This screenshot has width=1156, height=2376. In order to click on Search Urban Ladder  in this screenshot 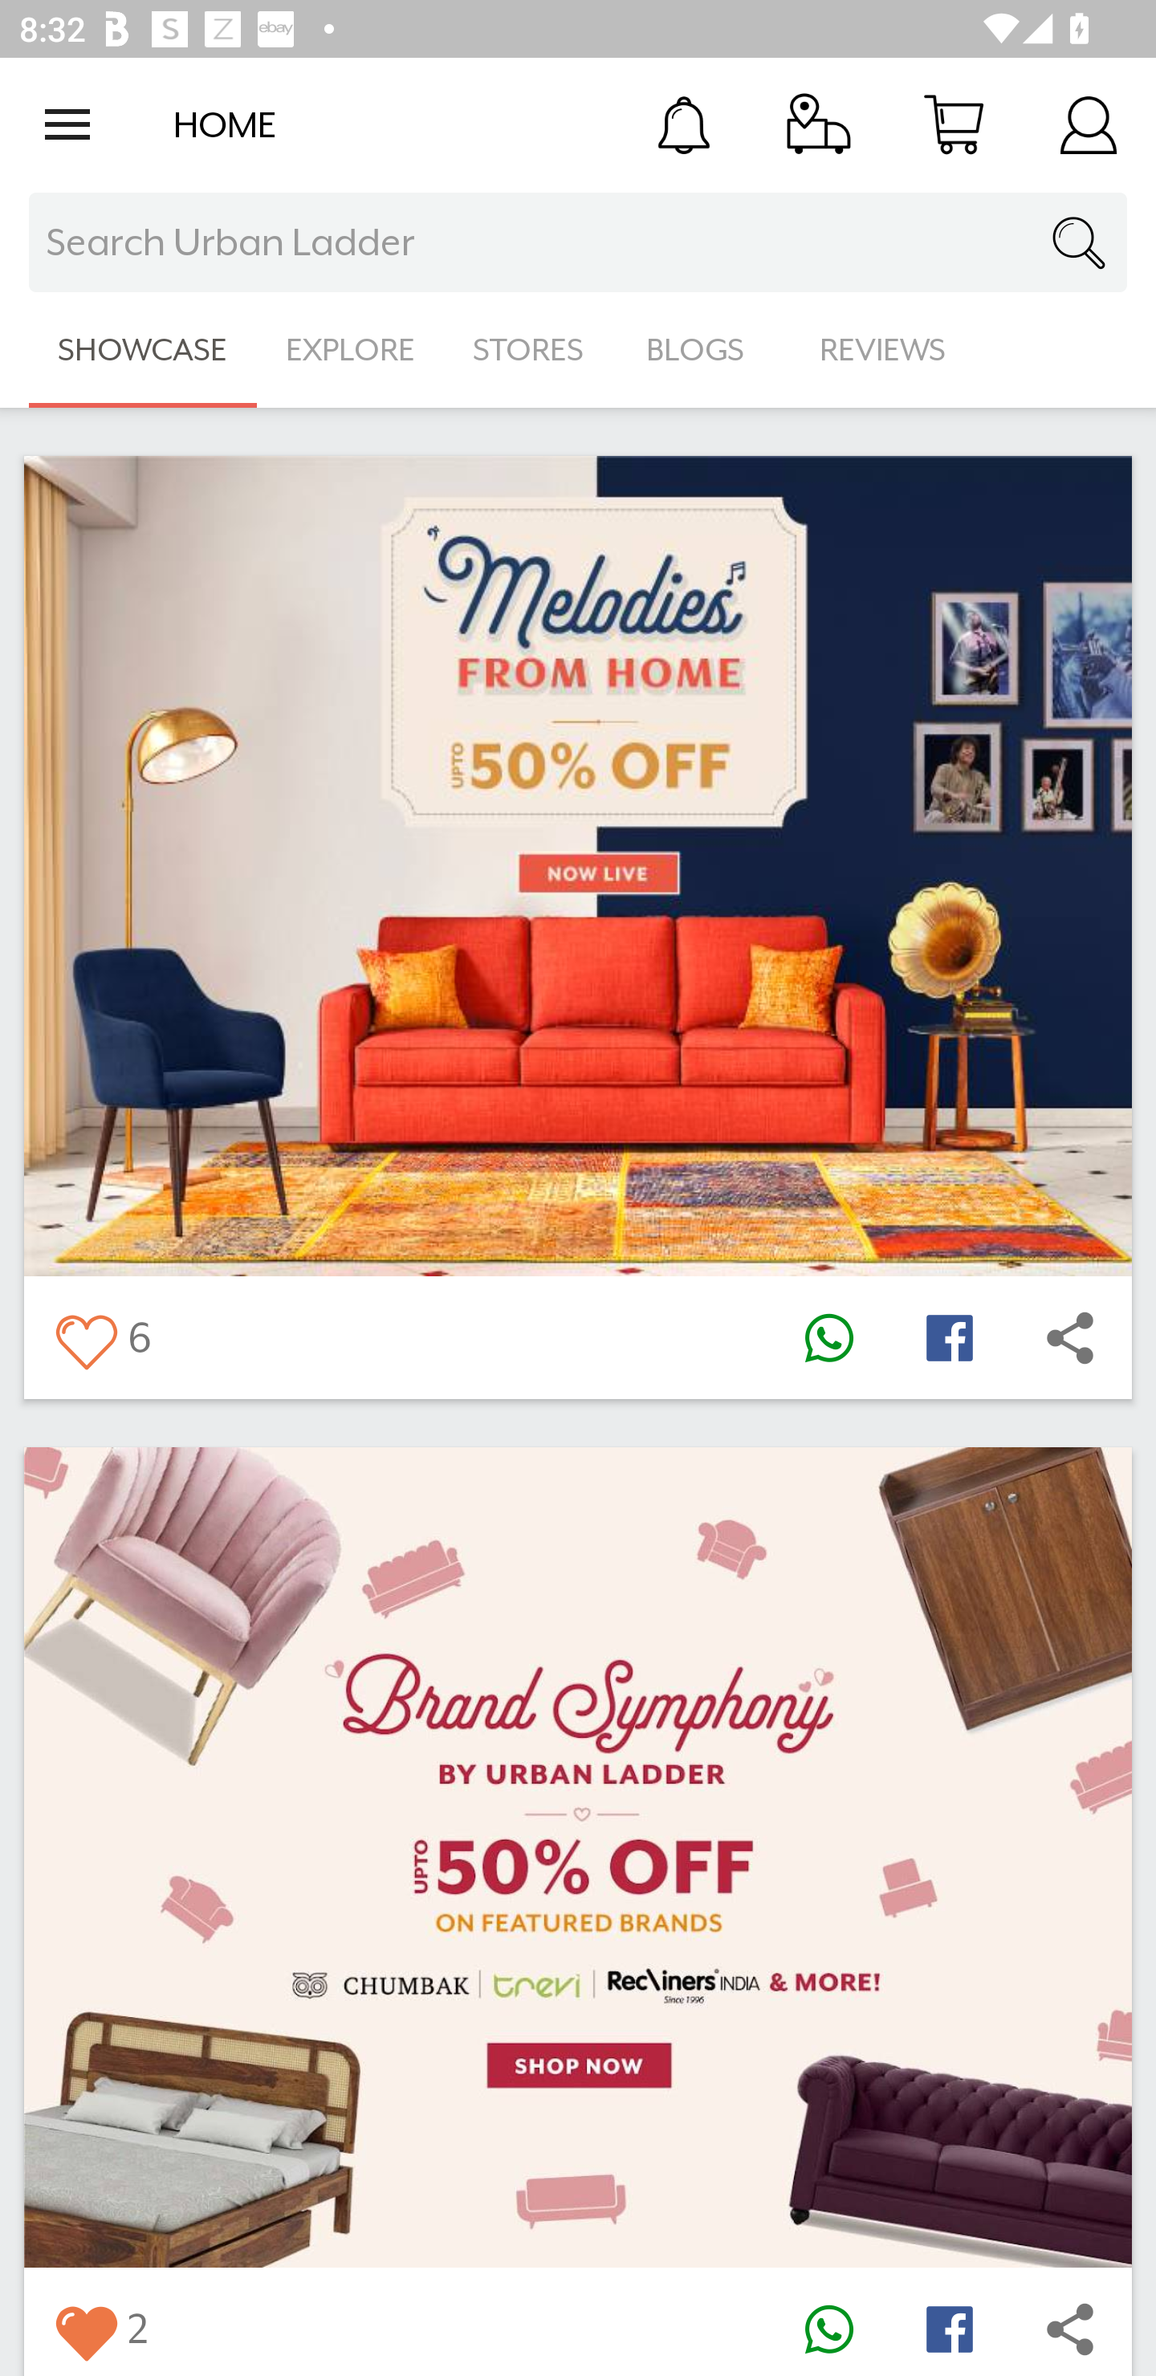, I will do `click(578, 242)`.